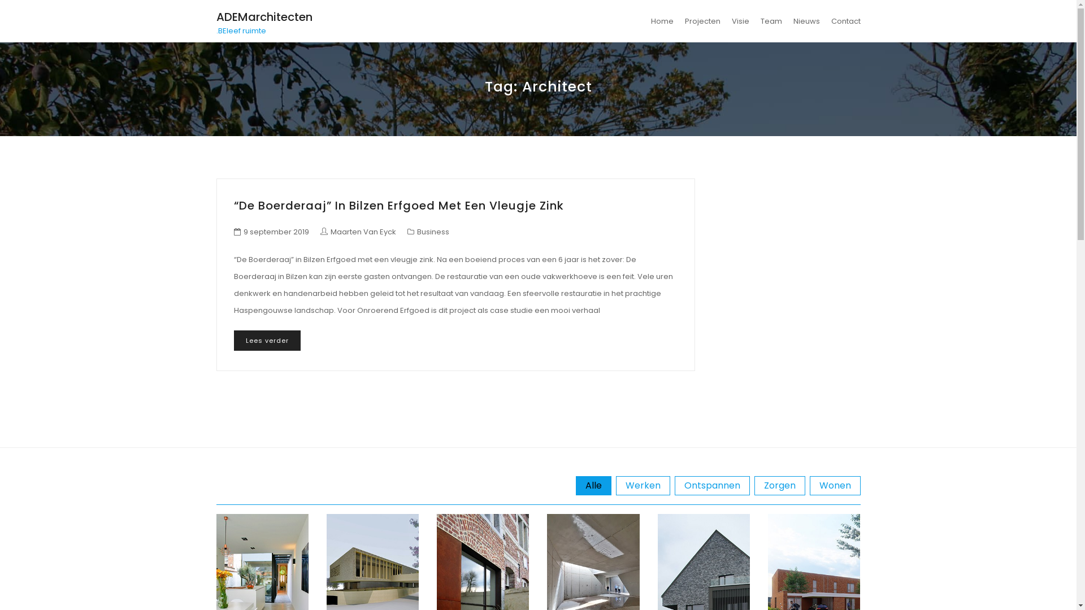  What do you see at coordinates (703, 21) in the screenshot?
I see `Projecten` at bounding box center [703, 21].